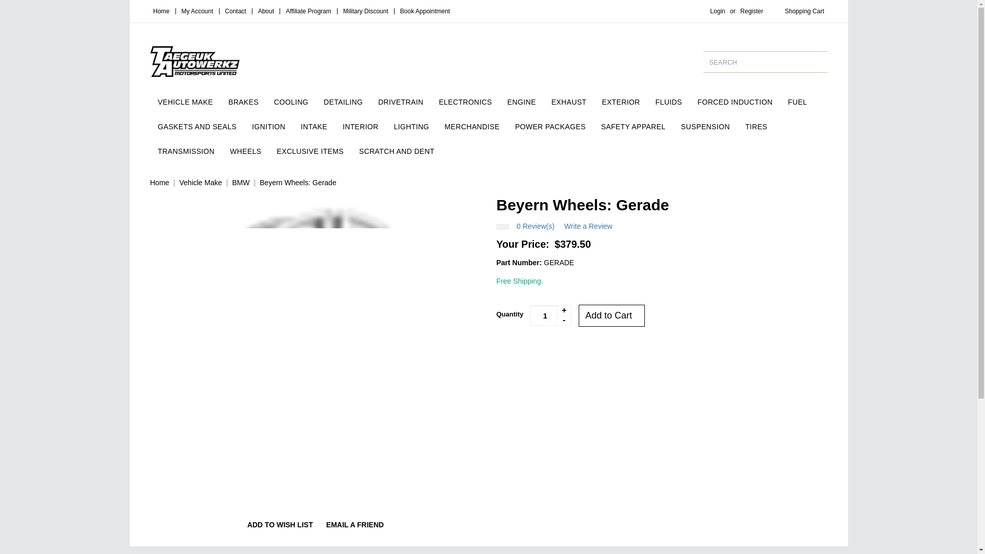 Image resolution: width=985 pixels, height=554 pixels. I want to click on Shopping Cart, so click(804, 11).